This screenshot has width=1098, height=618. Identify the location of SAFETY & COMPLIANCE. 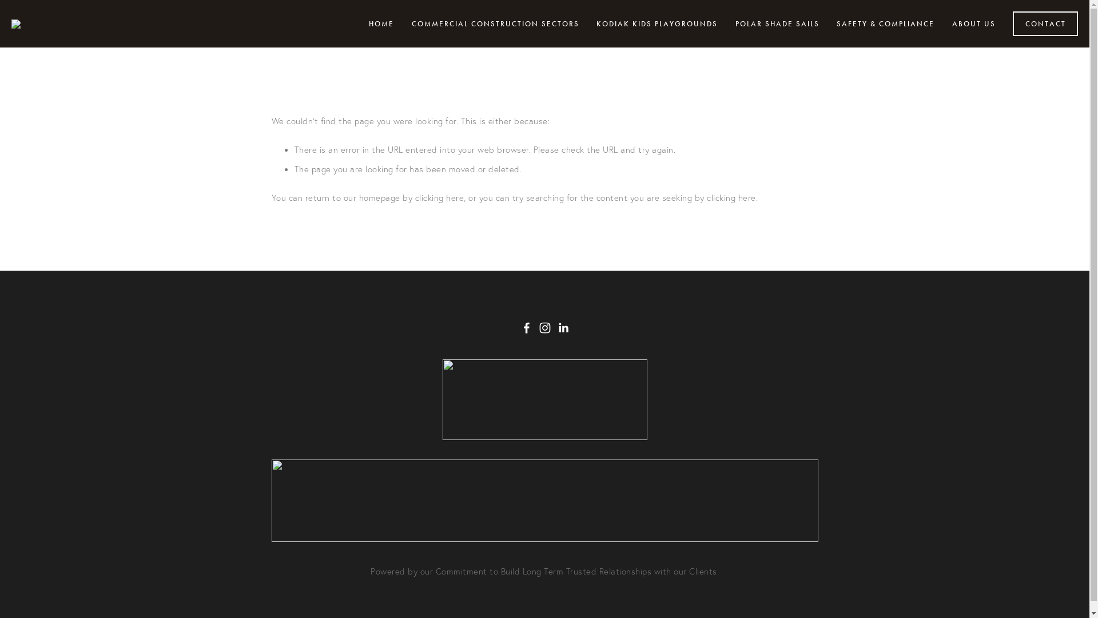
(885, 24).